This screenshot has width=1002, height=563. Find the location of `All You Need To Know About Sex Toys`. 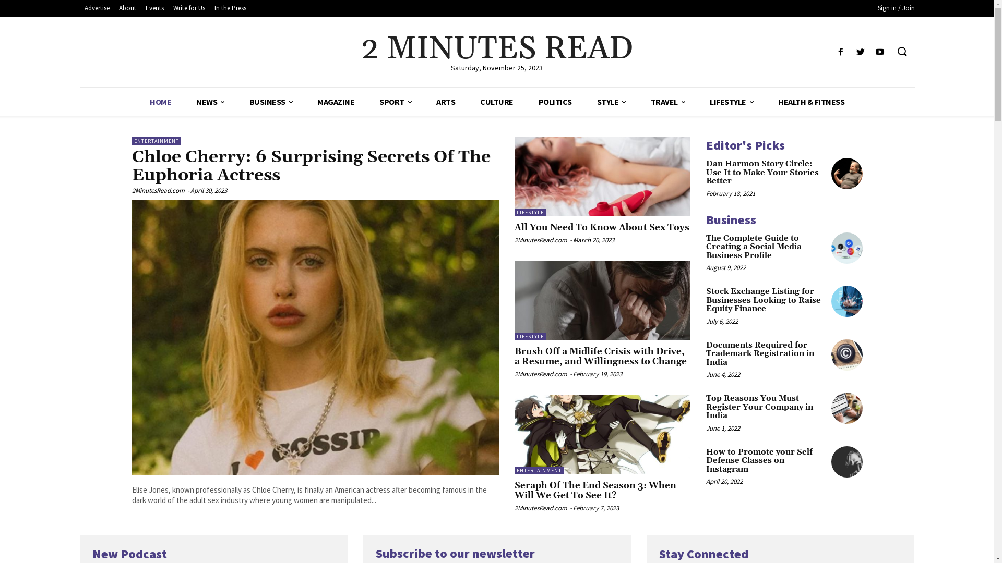

All You Need To Know About Sex Toys is located at coordinates (602, 176).